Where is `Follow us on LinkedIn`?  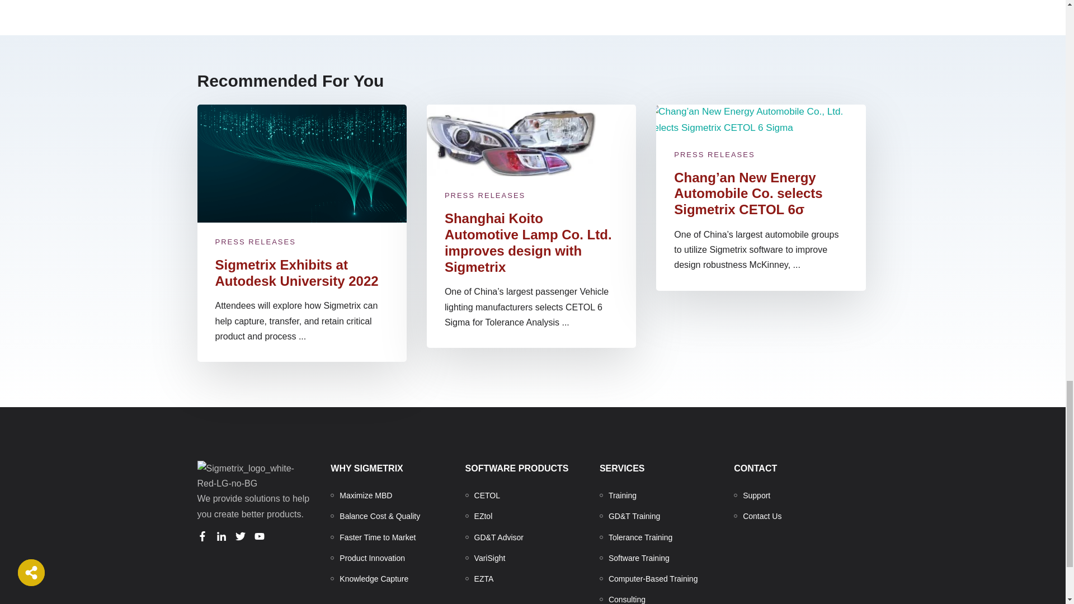 Follow us on LinkedIn is located at coordinates (220, 536).